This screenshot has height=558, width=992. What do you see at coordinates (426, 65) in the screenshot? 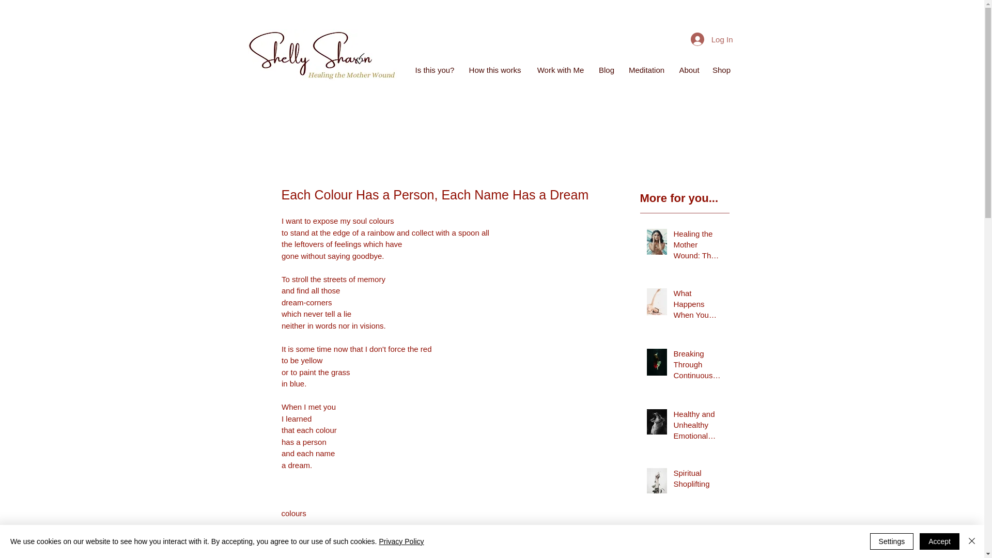
I see `Embedded Content` at bounding box center [426, 65].